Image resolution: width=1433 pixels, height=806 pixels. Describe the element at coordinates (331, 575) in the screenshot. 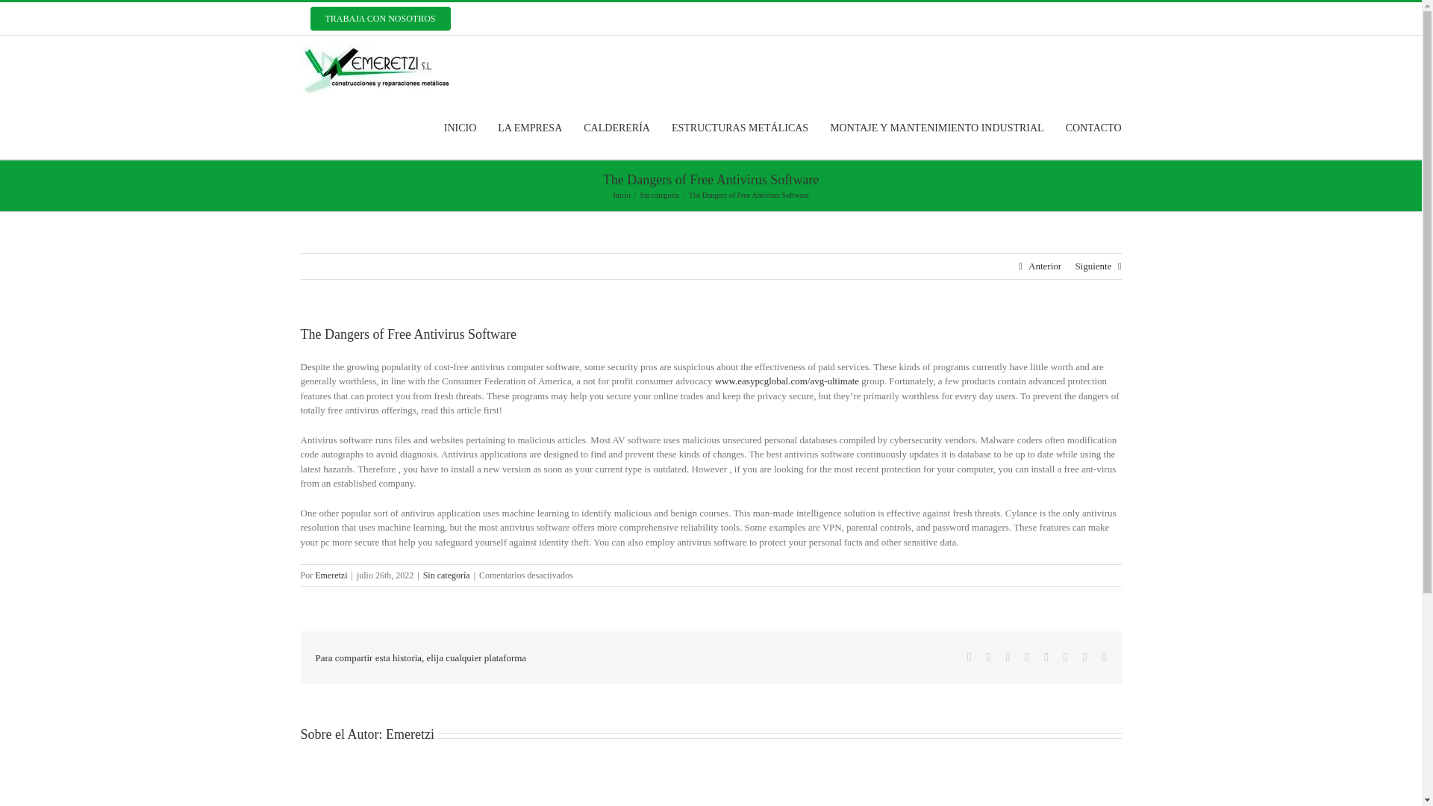

I see `Emeretzi` at that location.